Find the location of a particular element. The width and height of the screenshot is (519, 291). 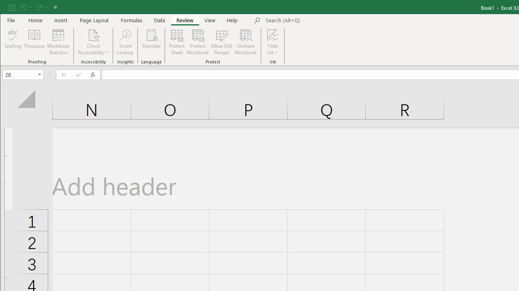

Undo is located at coordinates (26, 7).